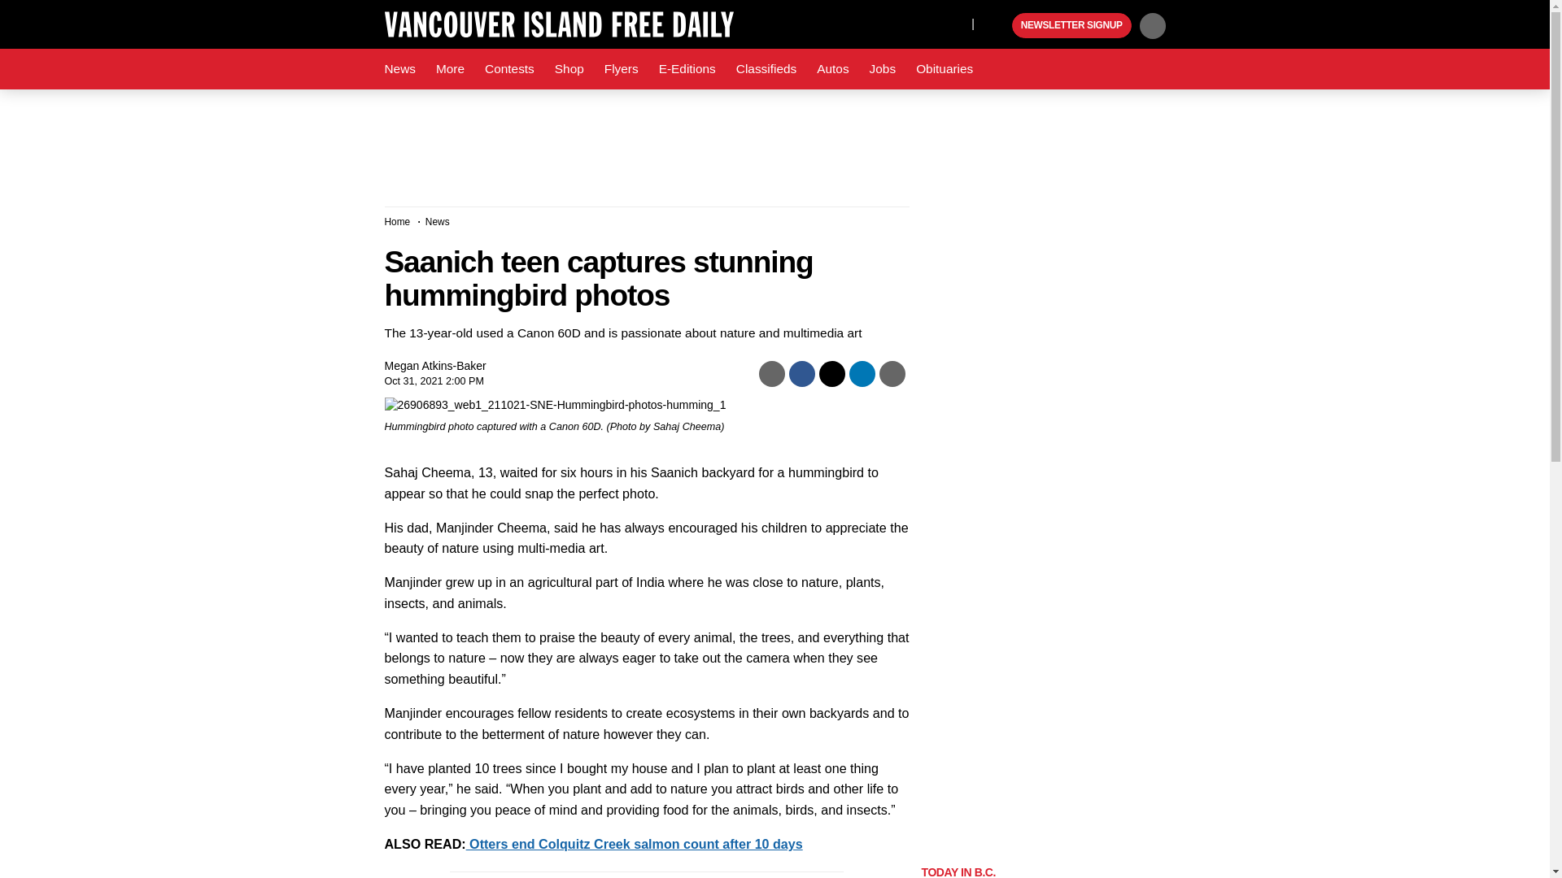 Image resolution: width=1562 pixels, height=878 pixels. Describe the element at coordinates (997, 26) in the screenshot. I see `Black Press Media` at that location.